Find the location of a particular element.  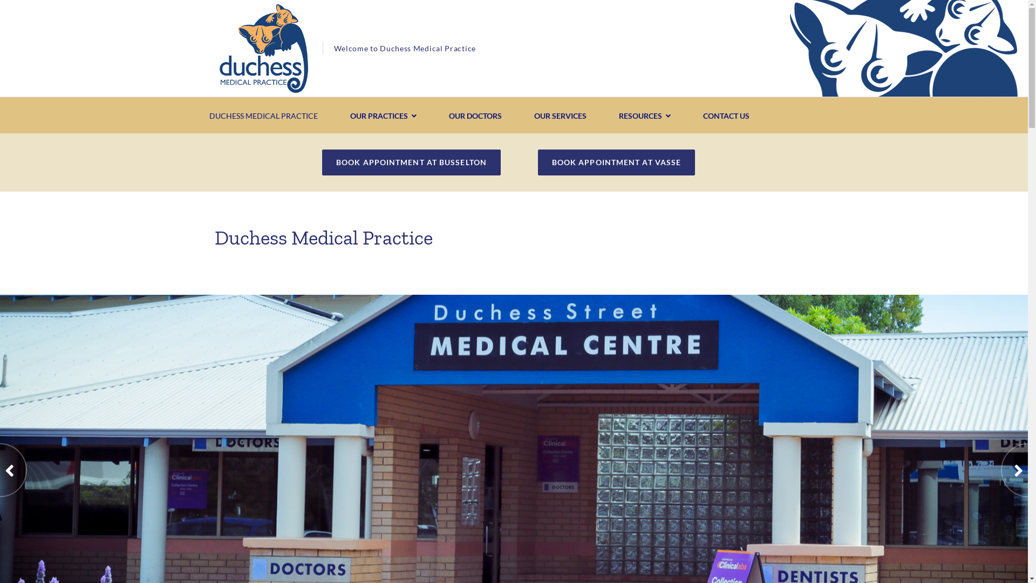

BOOK APPOINTMENT AT VASSE is located at coordinates (617, 162).